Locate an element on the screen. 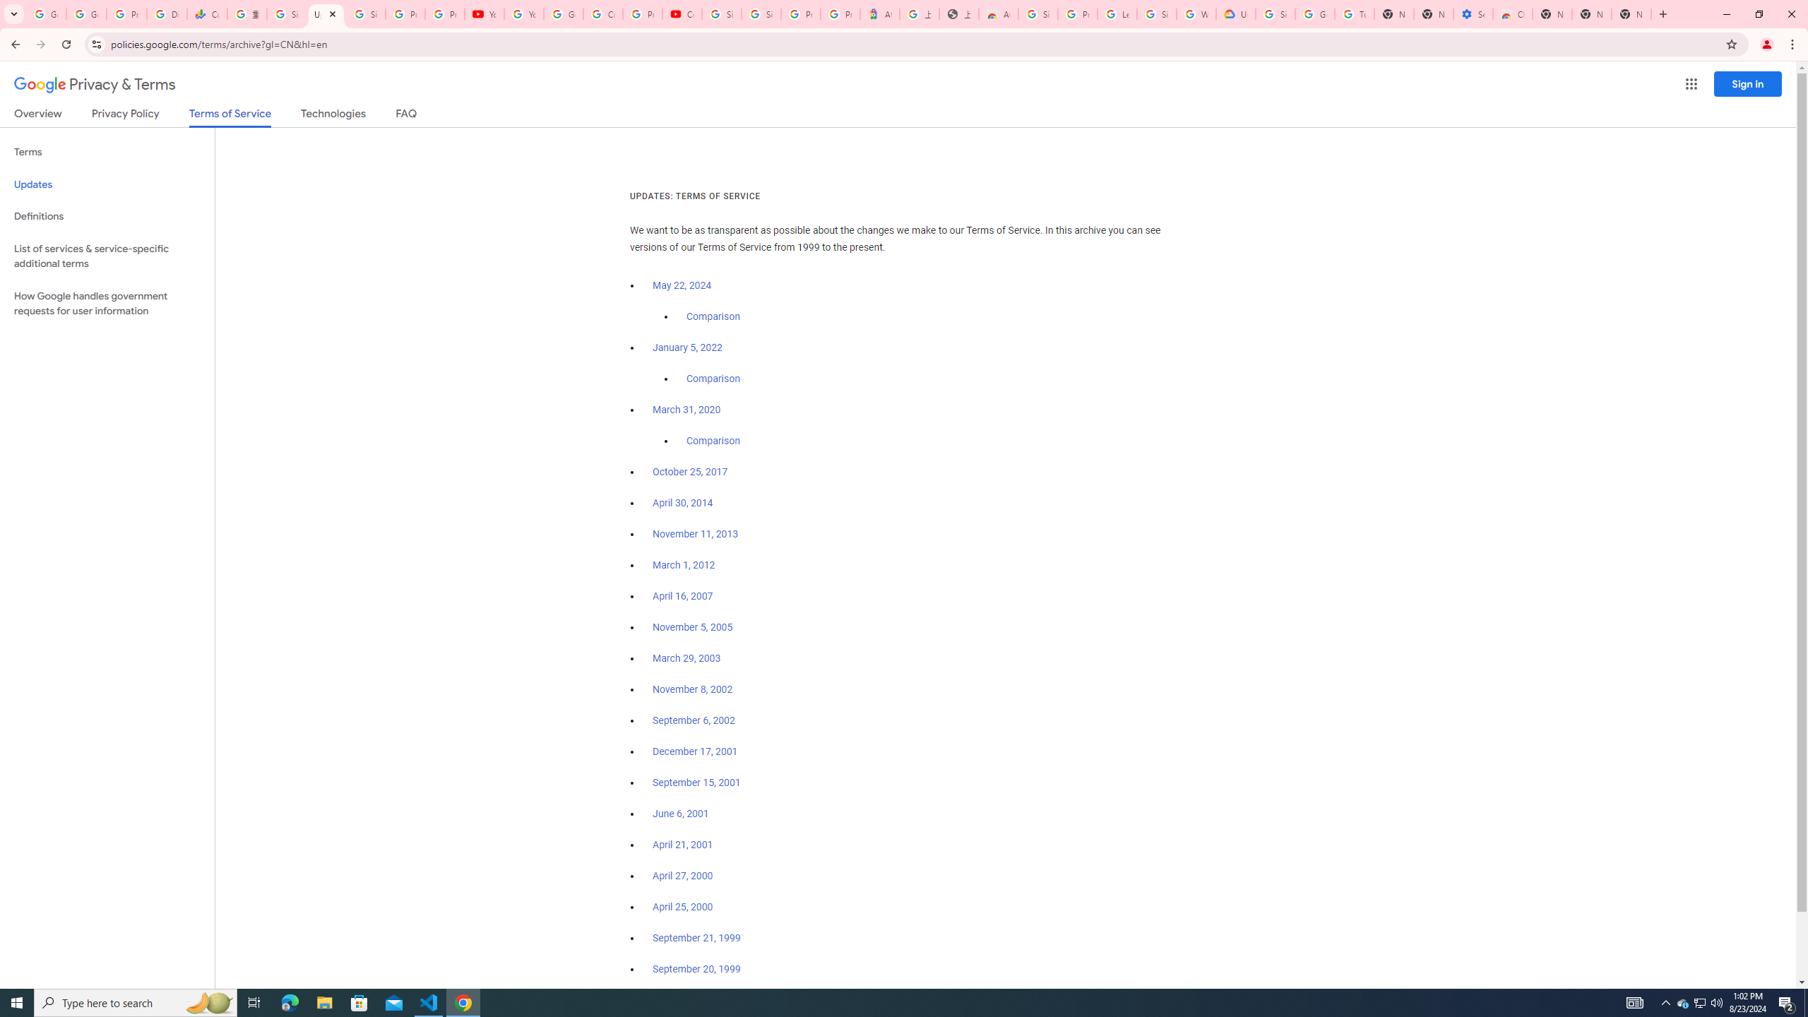 The image size is (1808, 1017). Create your Google Account is located at coordinates (602, 14).